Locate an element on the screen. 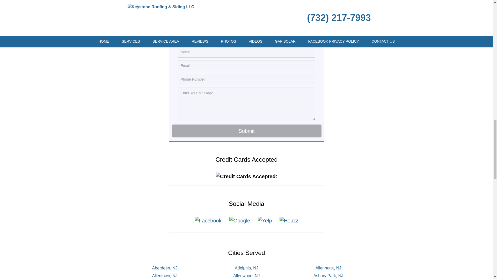 This screenshot has width=497, height=279. Allenhurst, NJ is located at coordinates (328, 268).